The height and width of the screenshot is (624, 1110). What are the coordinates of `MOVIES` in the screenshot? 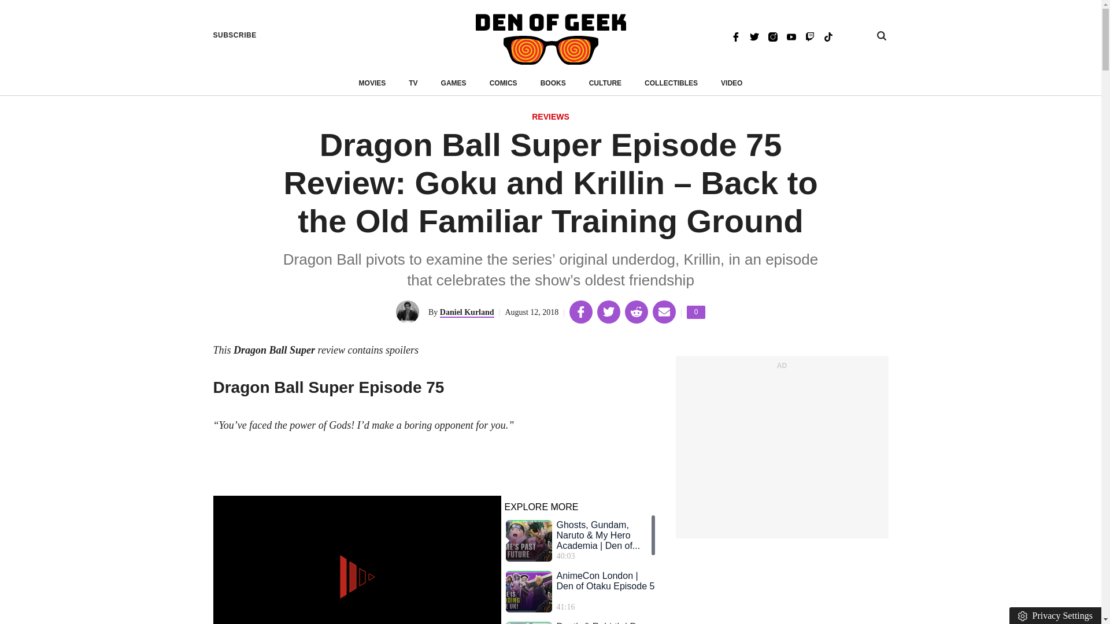 It's located at (372, 83).